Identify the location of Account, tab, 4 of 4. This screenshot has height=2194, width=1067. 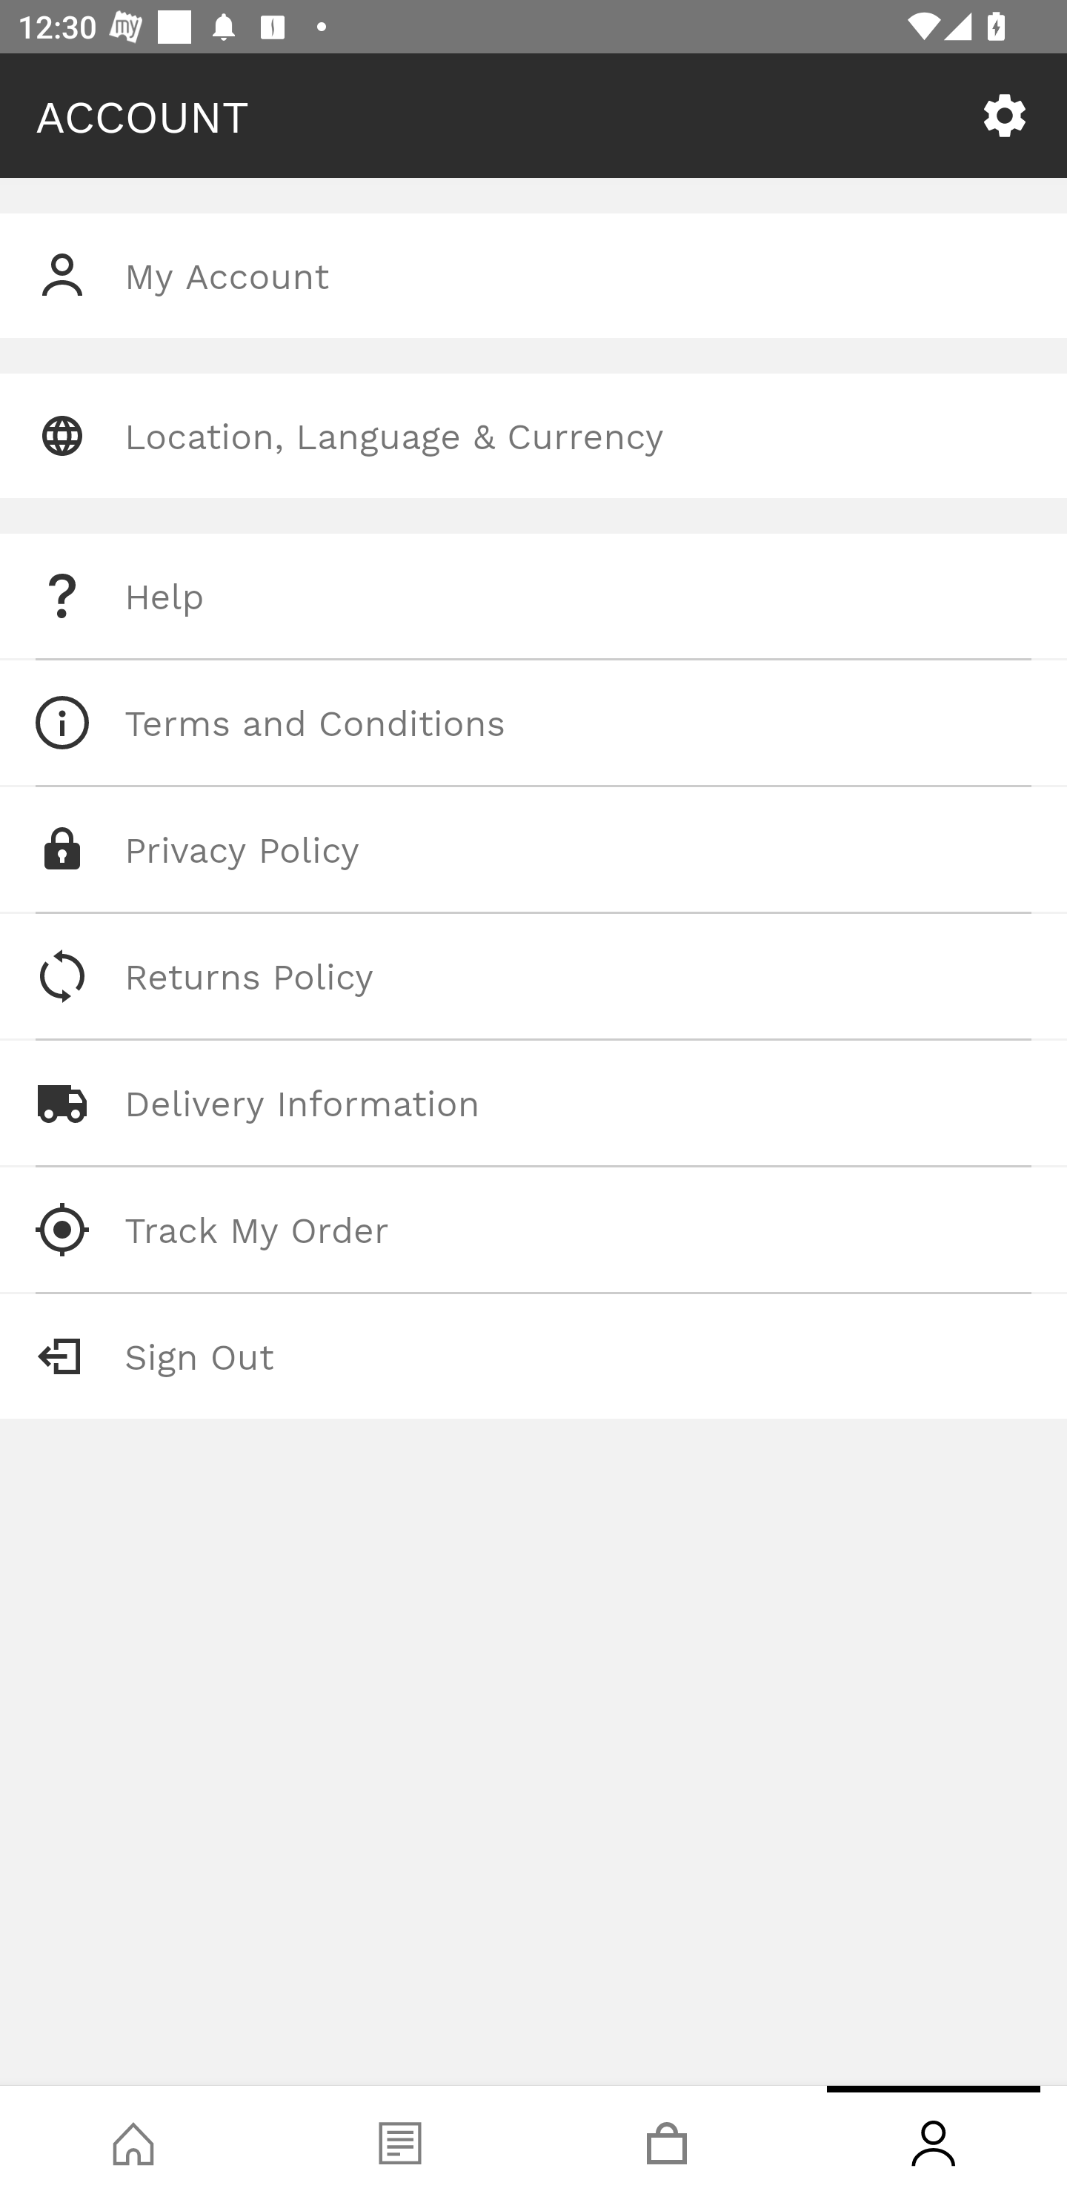
(934, 2140).